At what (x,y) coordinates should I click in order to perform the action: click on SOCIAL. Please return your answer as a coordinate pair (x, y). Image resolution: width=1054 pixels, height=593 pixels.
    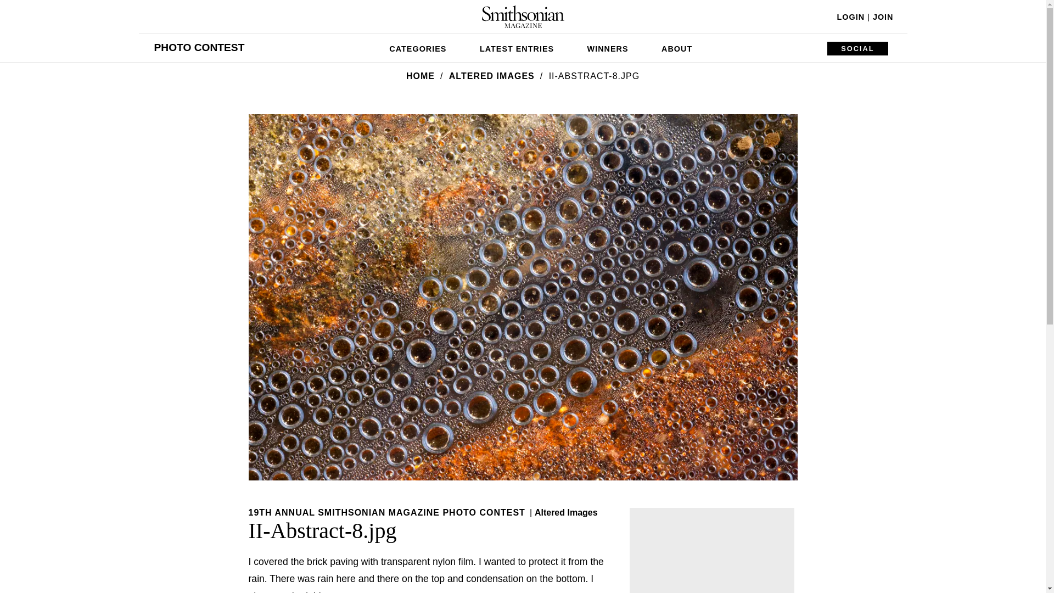
    Looking at the image, I should click on (857, 48).